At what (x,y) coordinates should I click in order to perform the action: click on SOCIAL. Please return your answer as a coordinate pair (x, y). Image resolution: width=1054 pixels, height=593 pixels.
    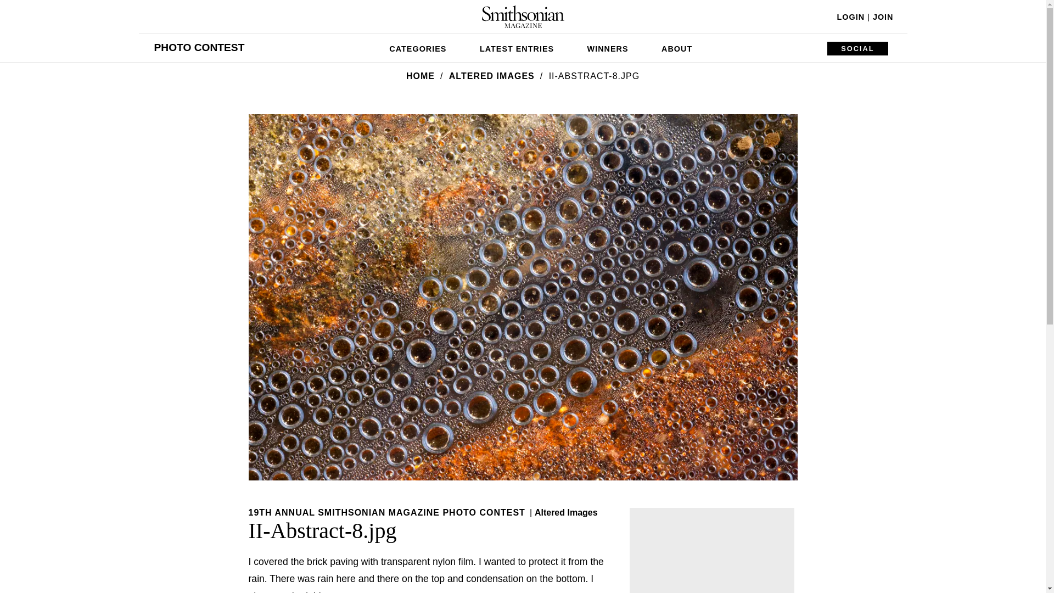
    Looking at the image, I should click on (857, 48).